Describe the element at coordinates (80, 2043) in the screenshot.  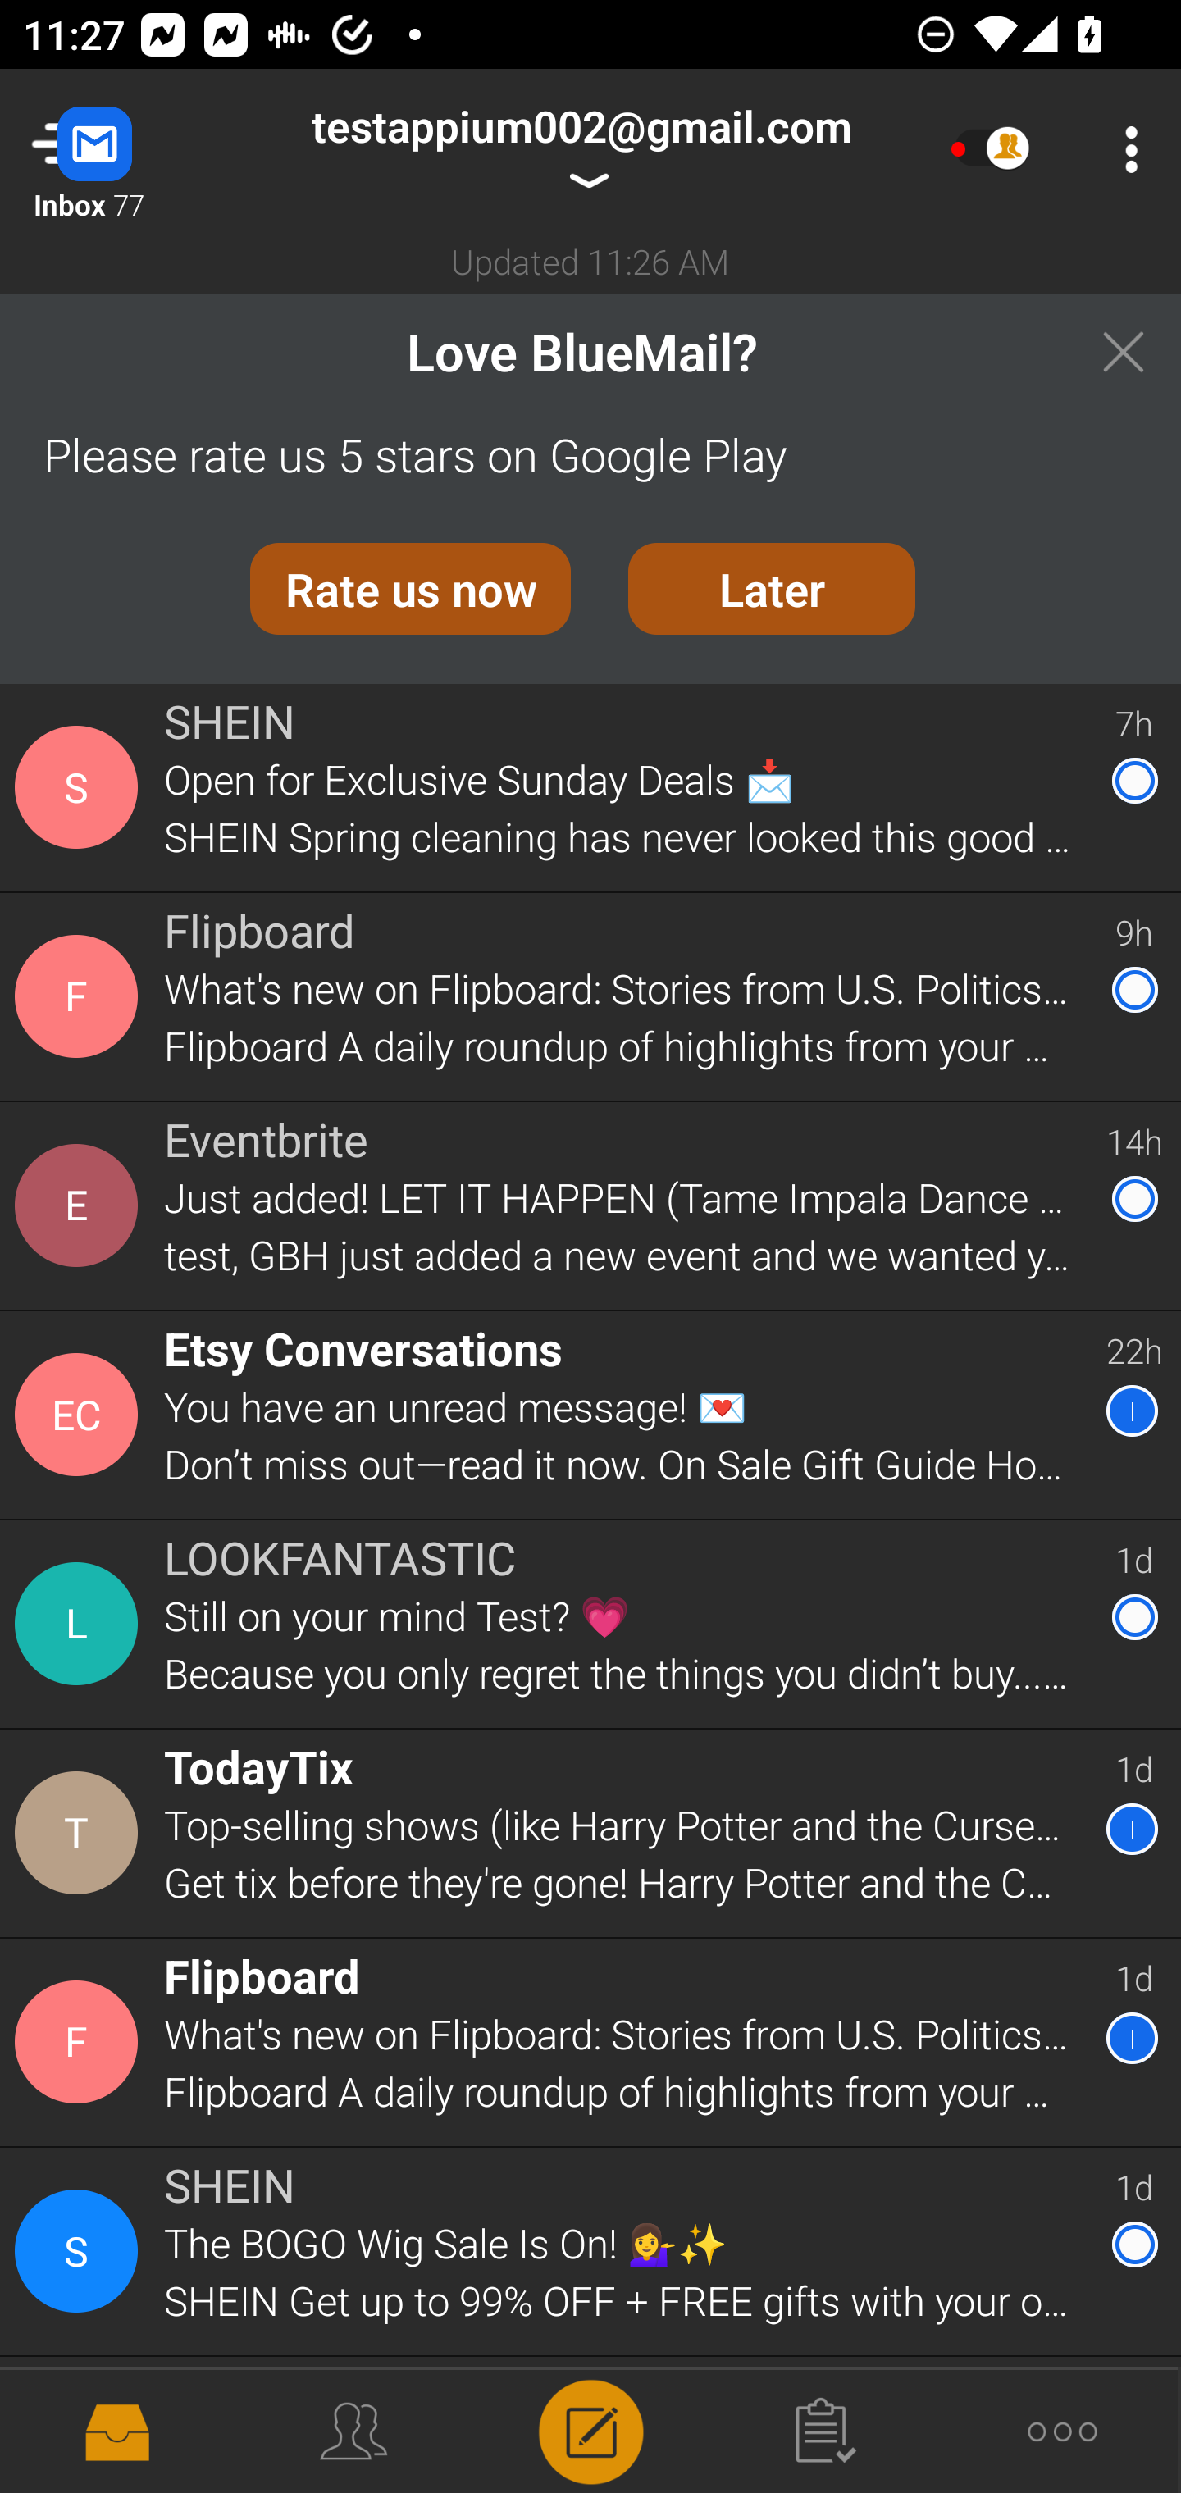
I see `Contact Details` at that location.